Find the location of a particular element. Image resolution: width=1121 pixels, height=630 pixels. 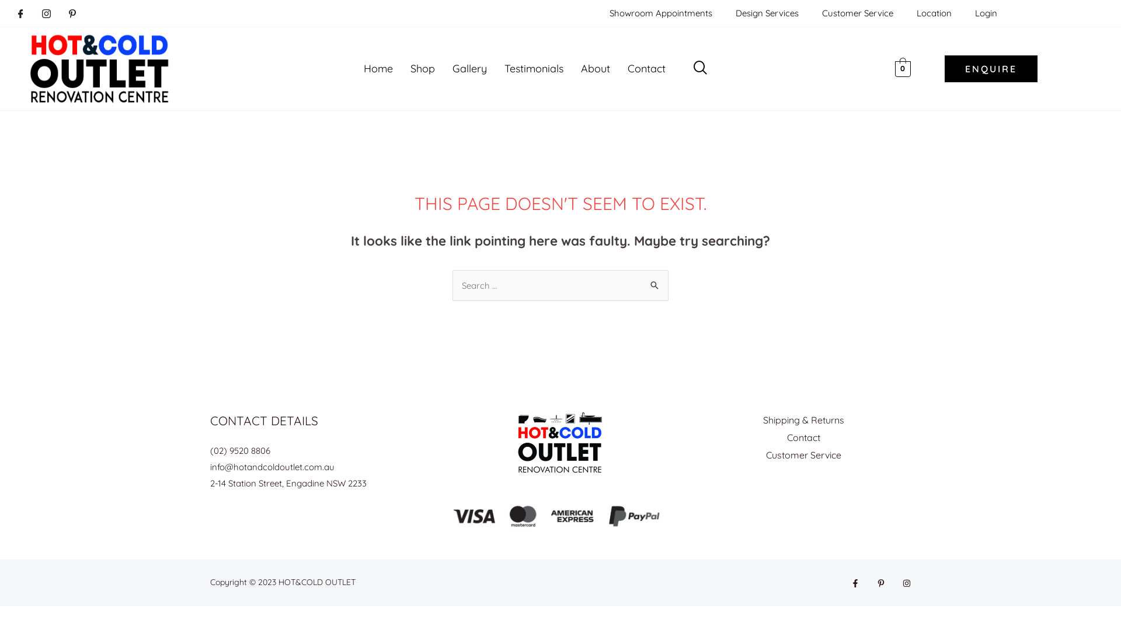

Shipping & Returns is located at coordinates (803, 421).